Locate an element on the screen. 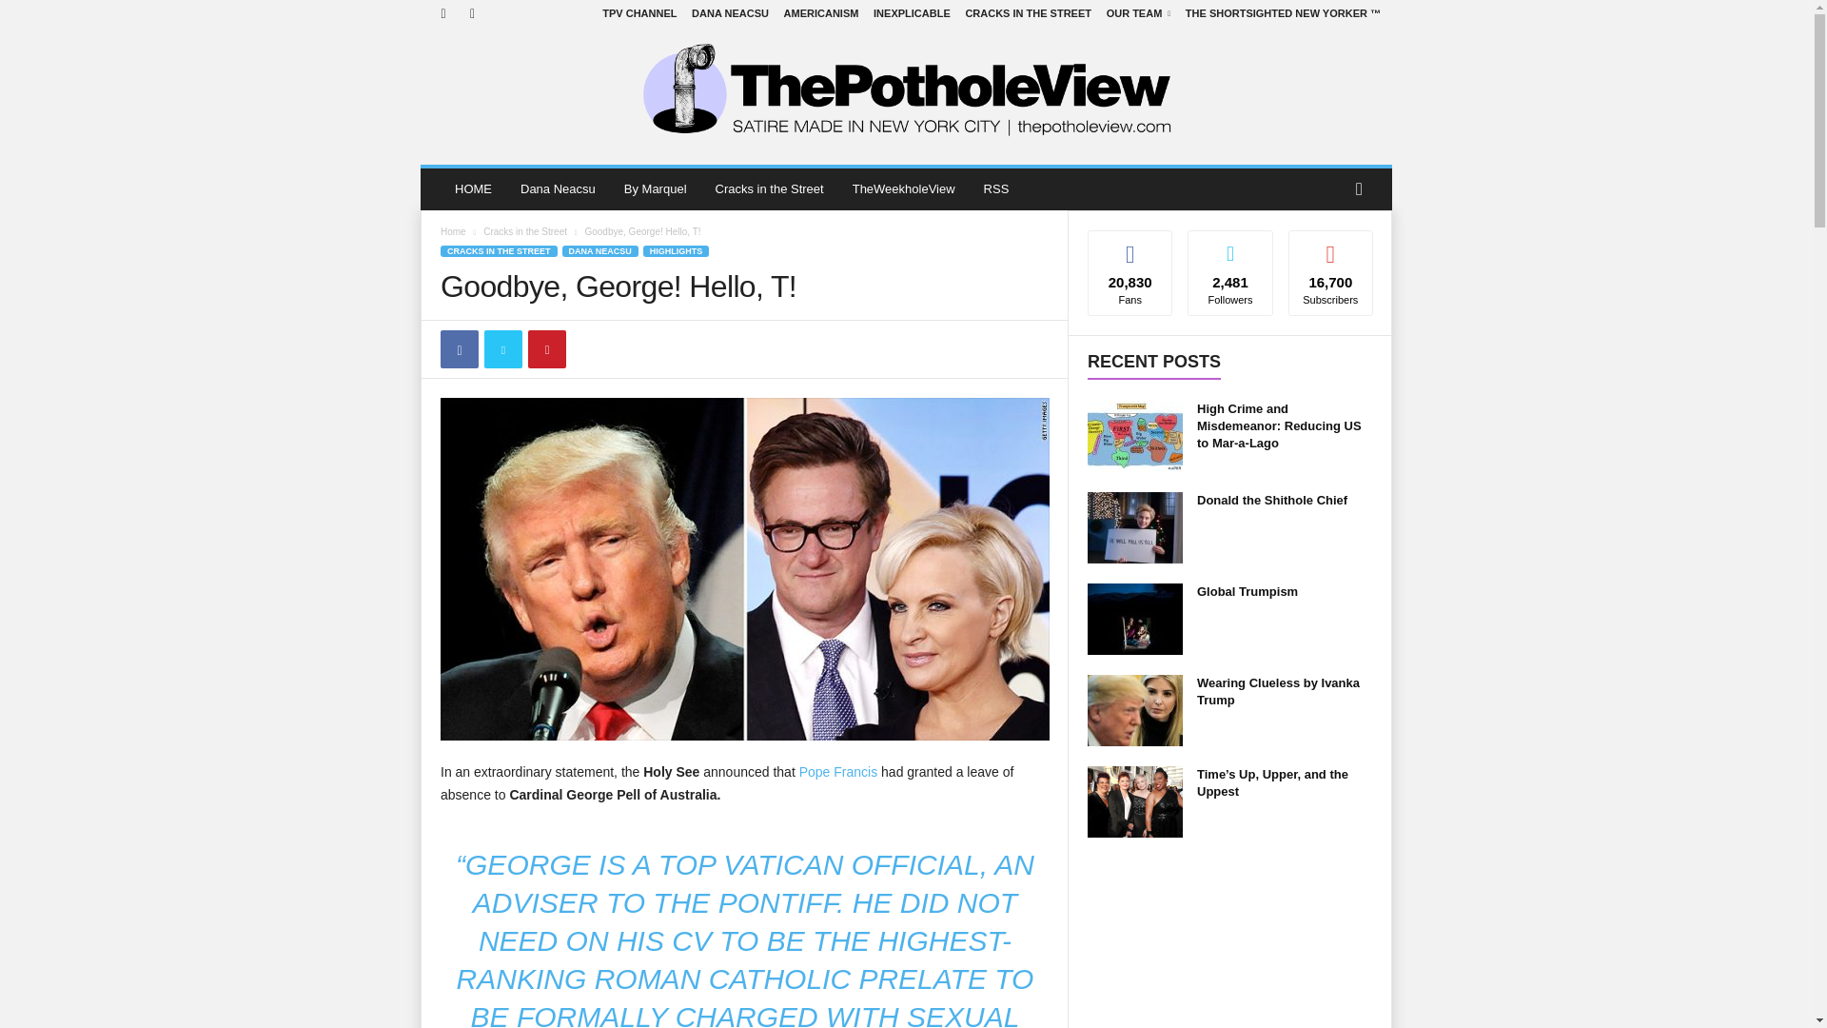 This screenshot has height=1028, width=1827. View all posts in Cracks in the Street is located at coordinates (525, 231).